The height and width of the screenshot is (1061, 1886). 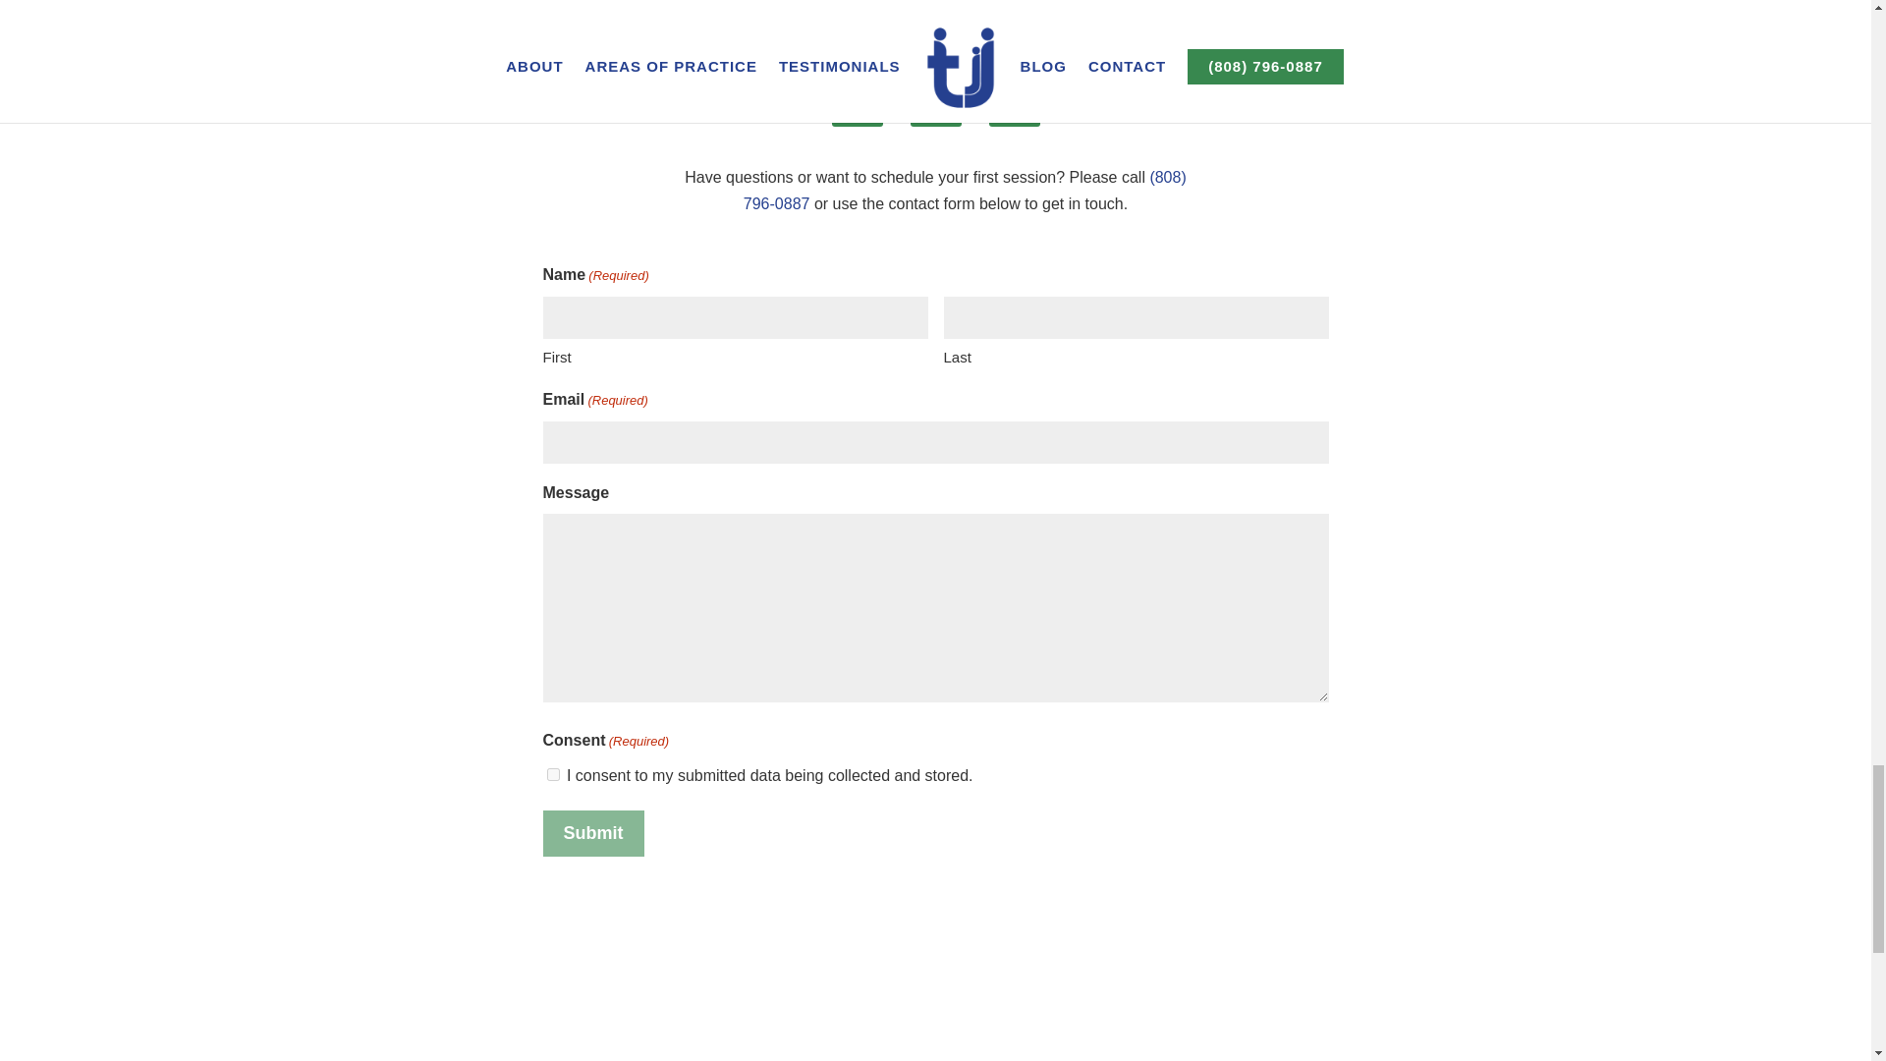 I want to click on 1, so click(x=552, y=774).